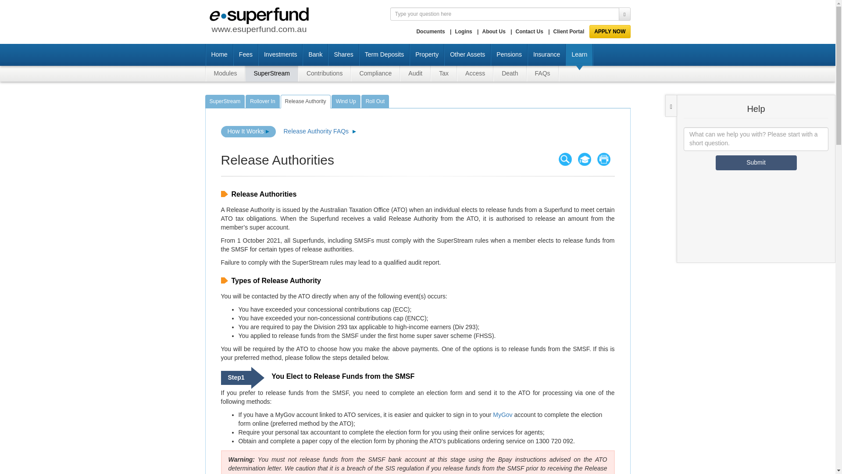 This screenshot has height=474, width=842. What do you see at coordinates (430, 31) in the screenshot?
I see `Documents` at bounding box center [430, 31].